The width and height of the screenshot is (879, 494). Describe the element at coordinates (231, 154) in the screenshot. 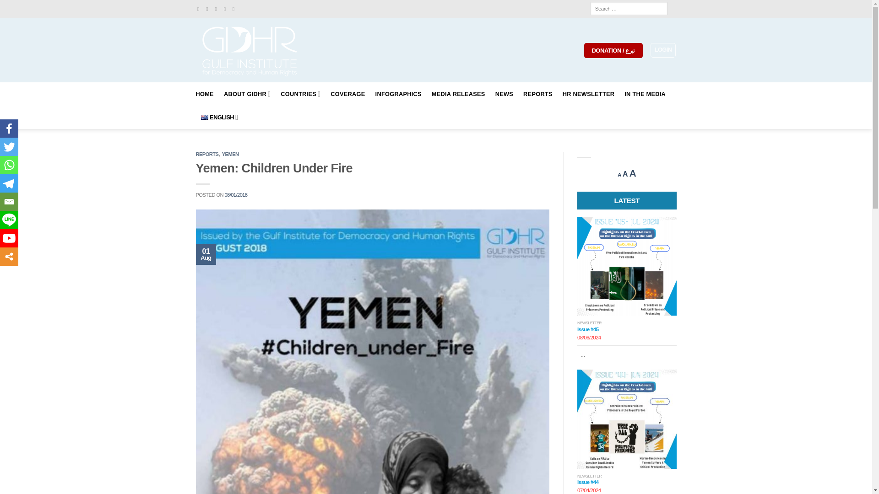

I see `YEMEN` at that location.